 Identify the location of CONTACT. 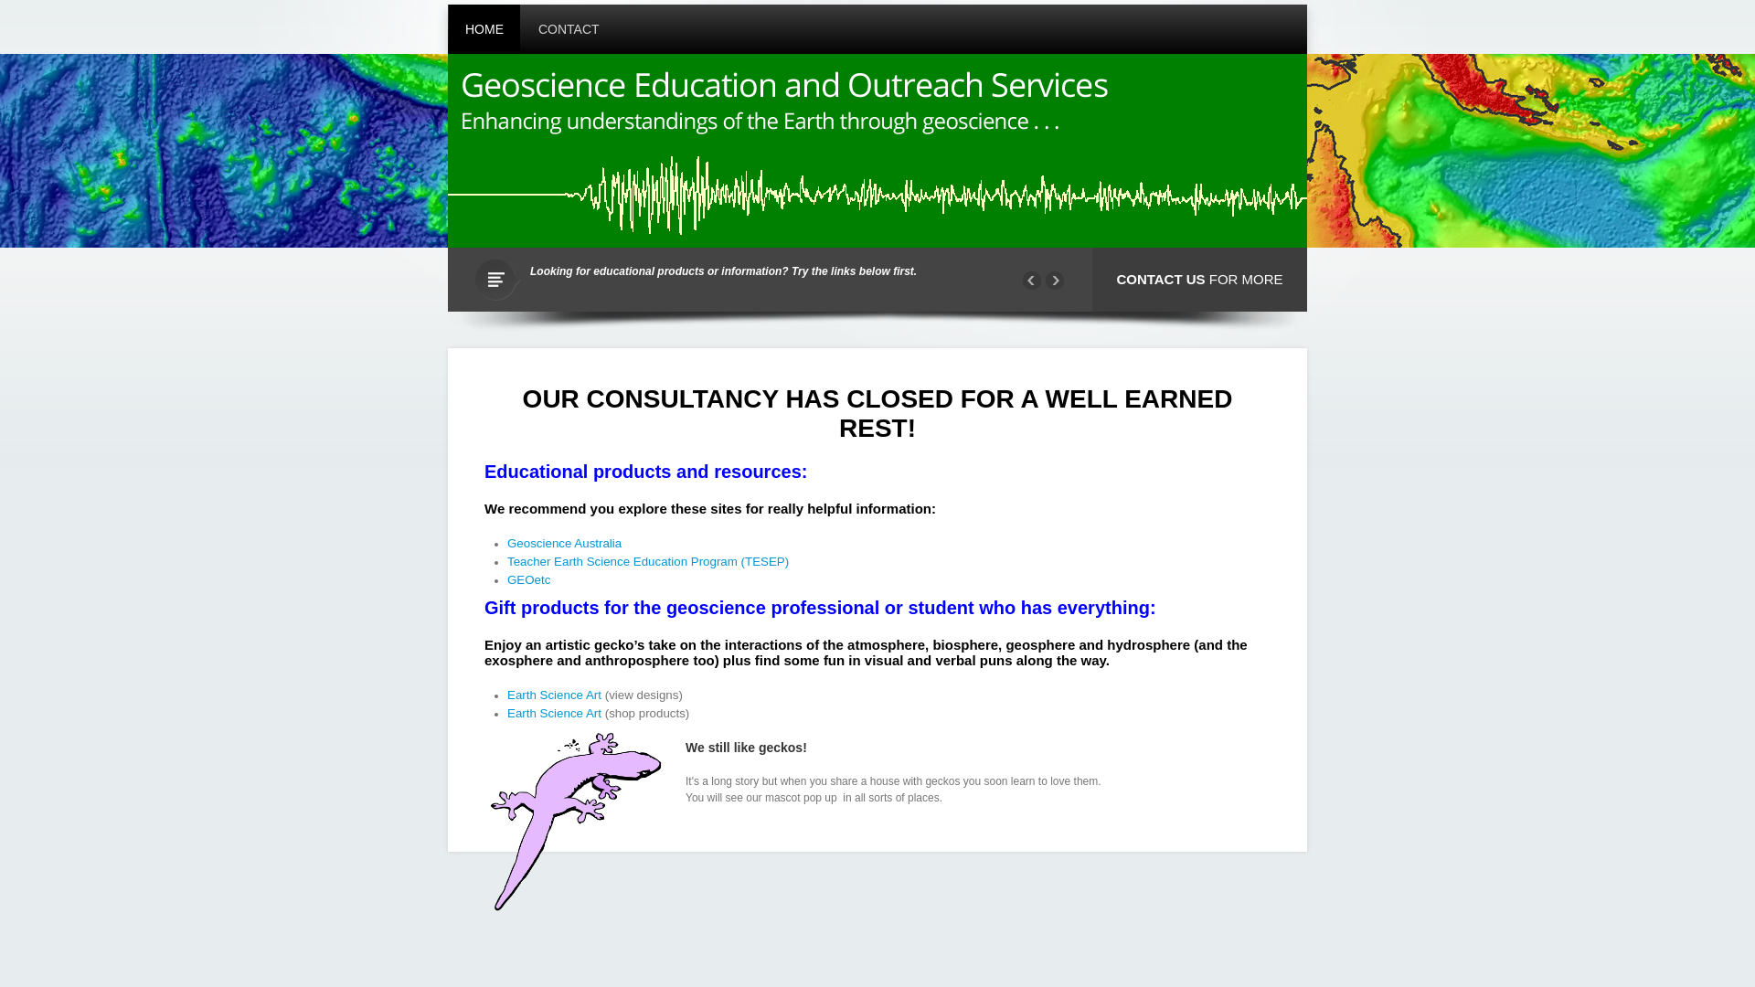
(569, 29).